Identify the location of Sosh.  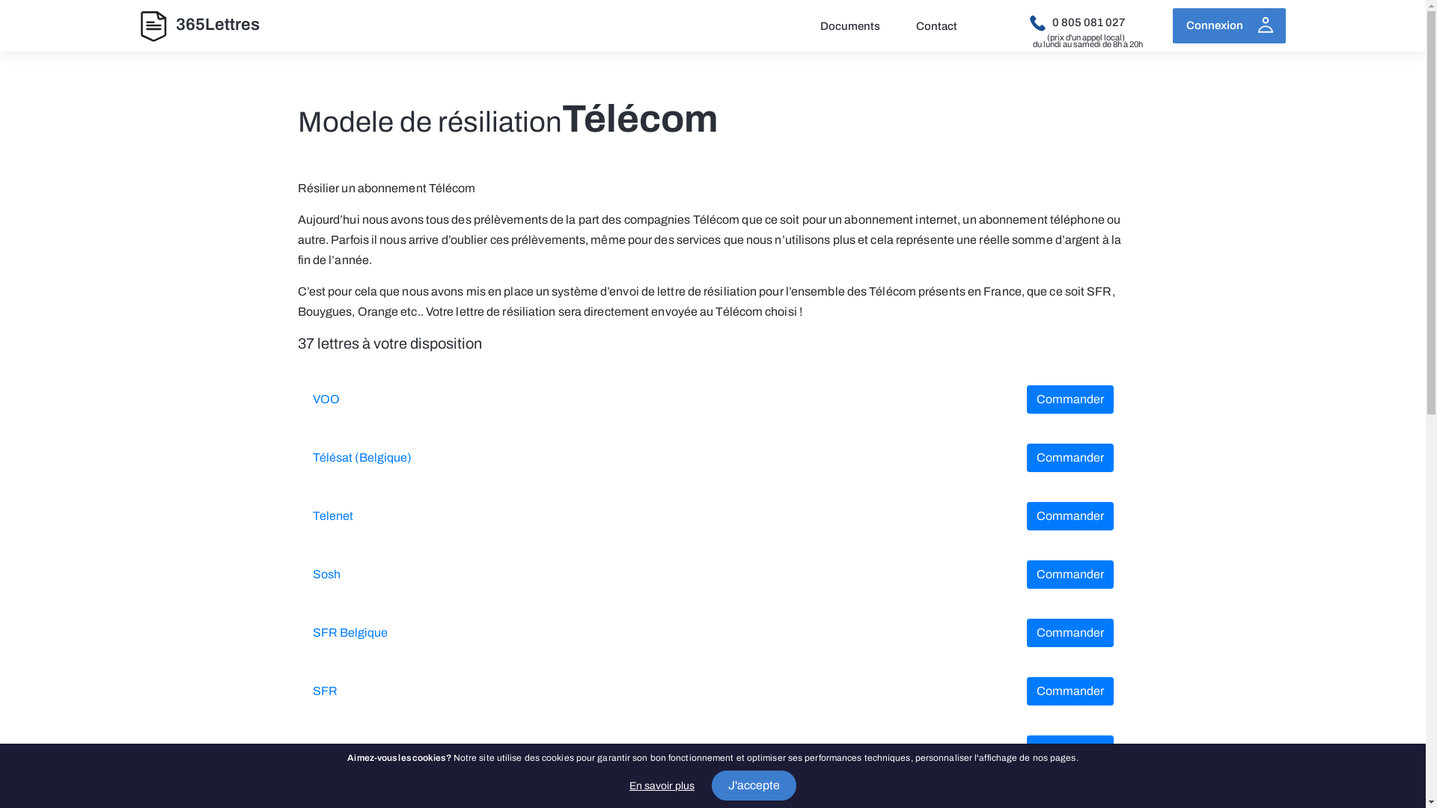
(326, 575).